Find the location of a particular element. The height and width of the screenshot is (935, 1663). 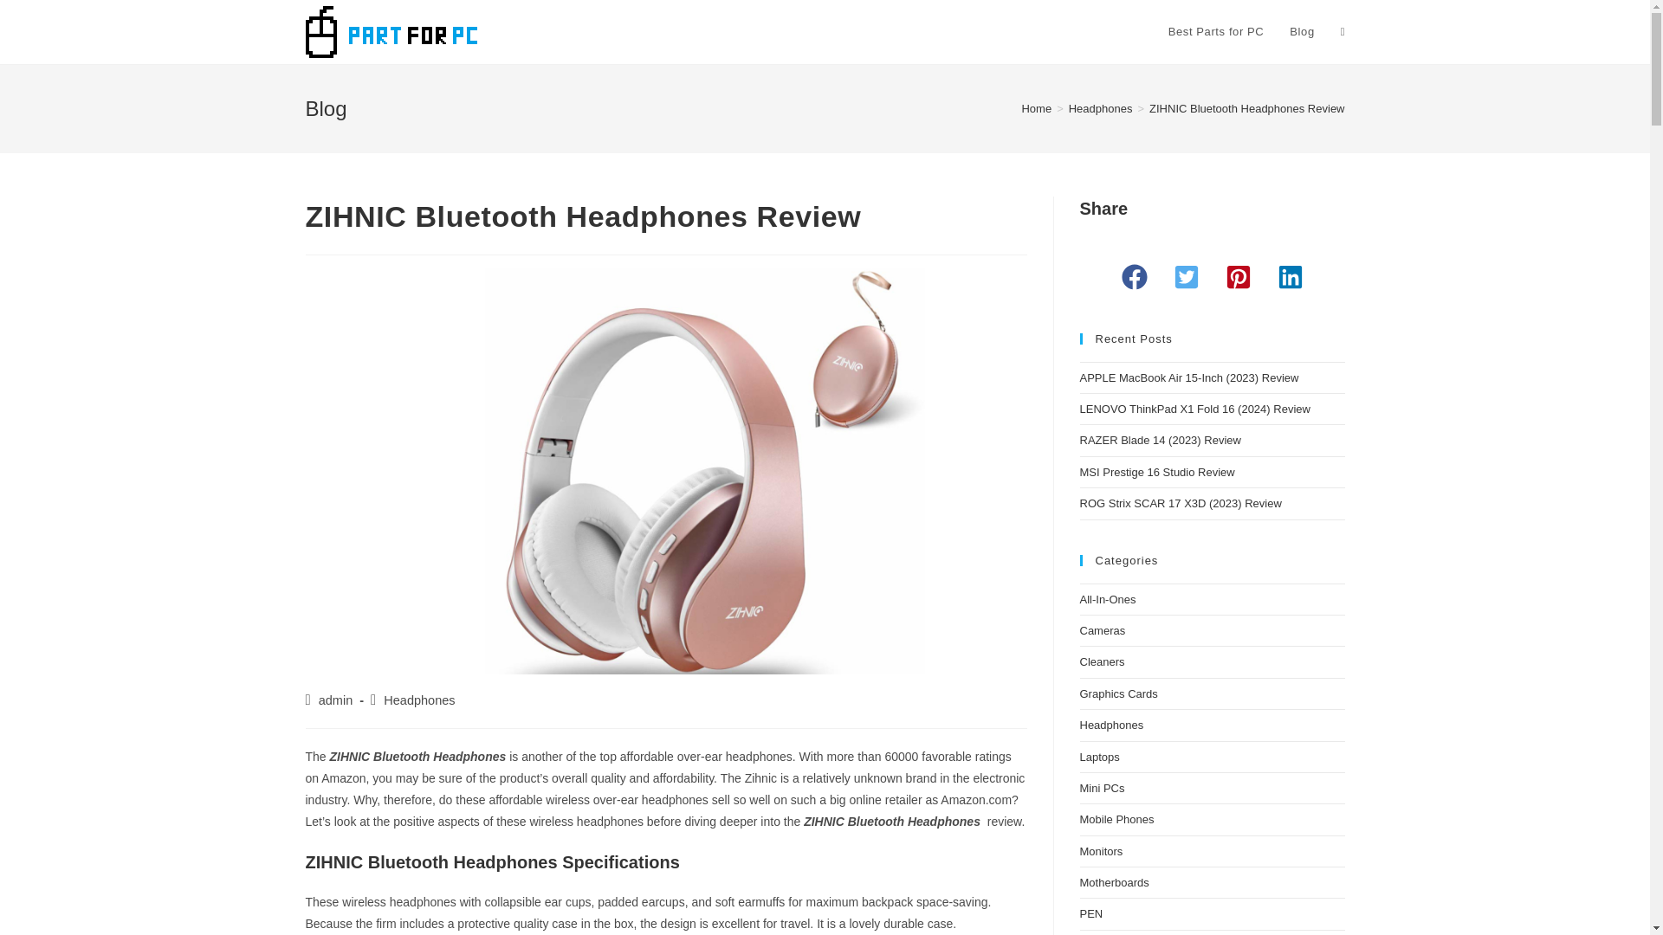

Headphones is located at coordinates (1100, 107).